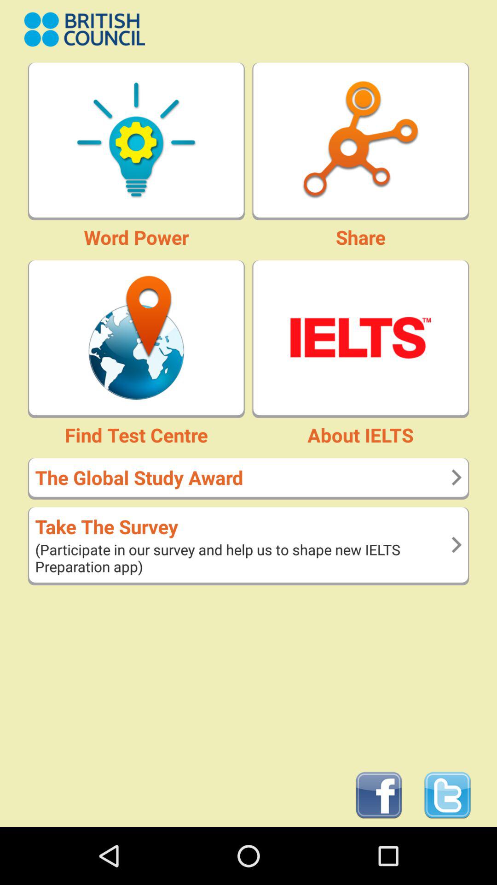 Image resolution: width=497 pixels, height=885 pixels. I want to click on advertisement about ielts, so click(361, 337).